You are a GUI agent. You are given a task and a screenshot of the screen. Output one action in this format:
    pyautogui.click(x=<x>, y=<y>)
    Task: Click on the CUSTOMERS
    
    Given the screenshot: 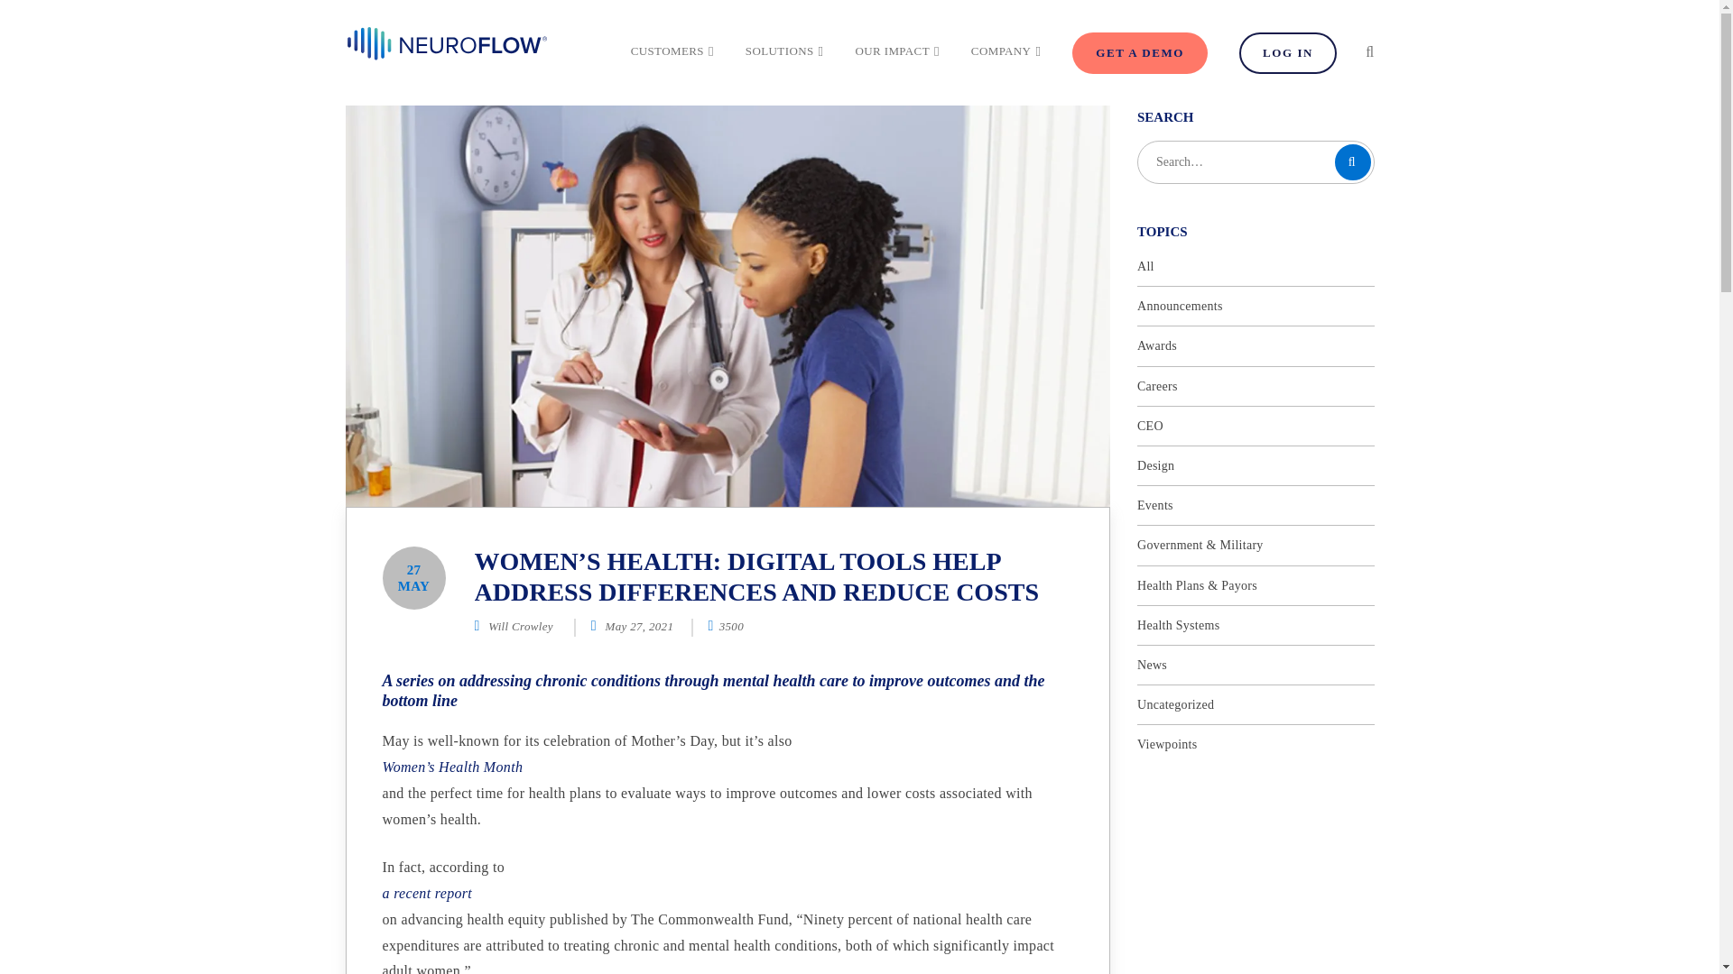 What is the action you would take?
    pyautogui.click(x=672, y=51)
    